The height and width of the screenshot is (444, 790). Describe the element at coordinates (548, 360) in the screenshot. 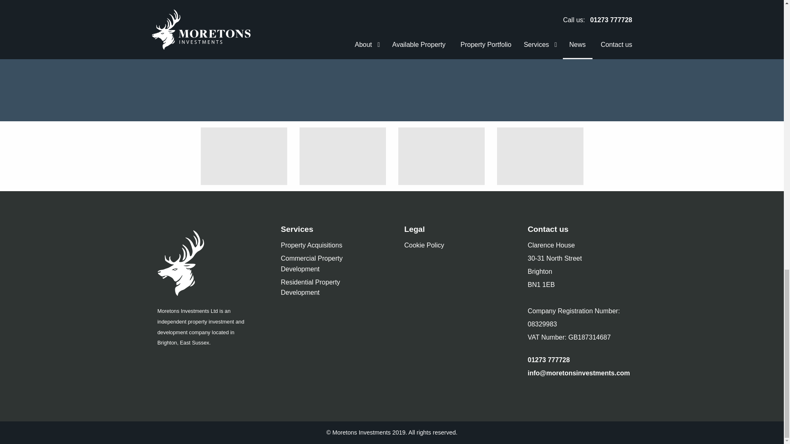

I see `01273 777728` at that location.